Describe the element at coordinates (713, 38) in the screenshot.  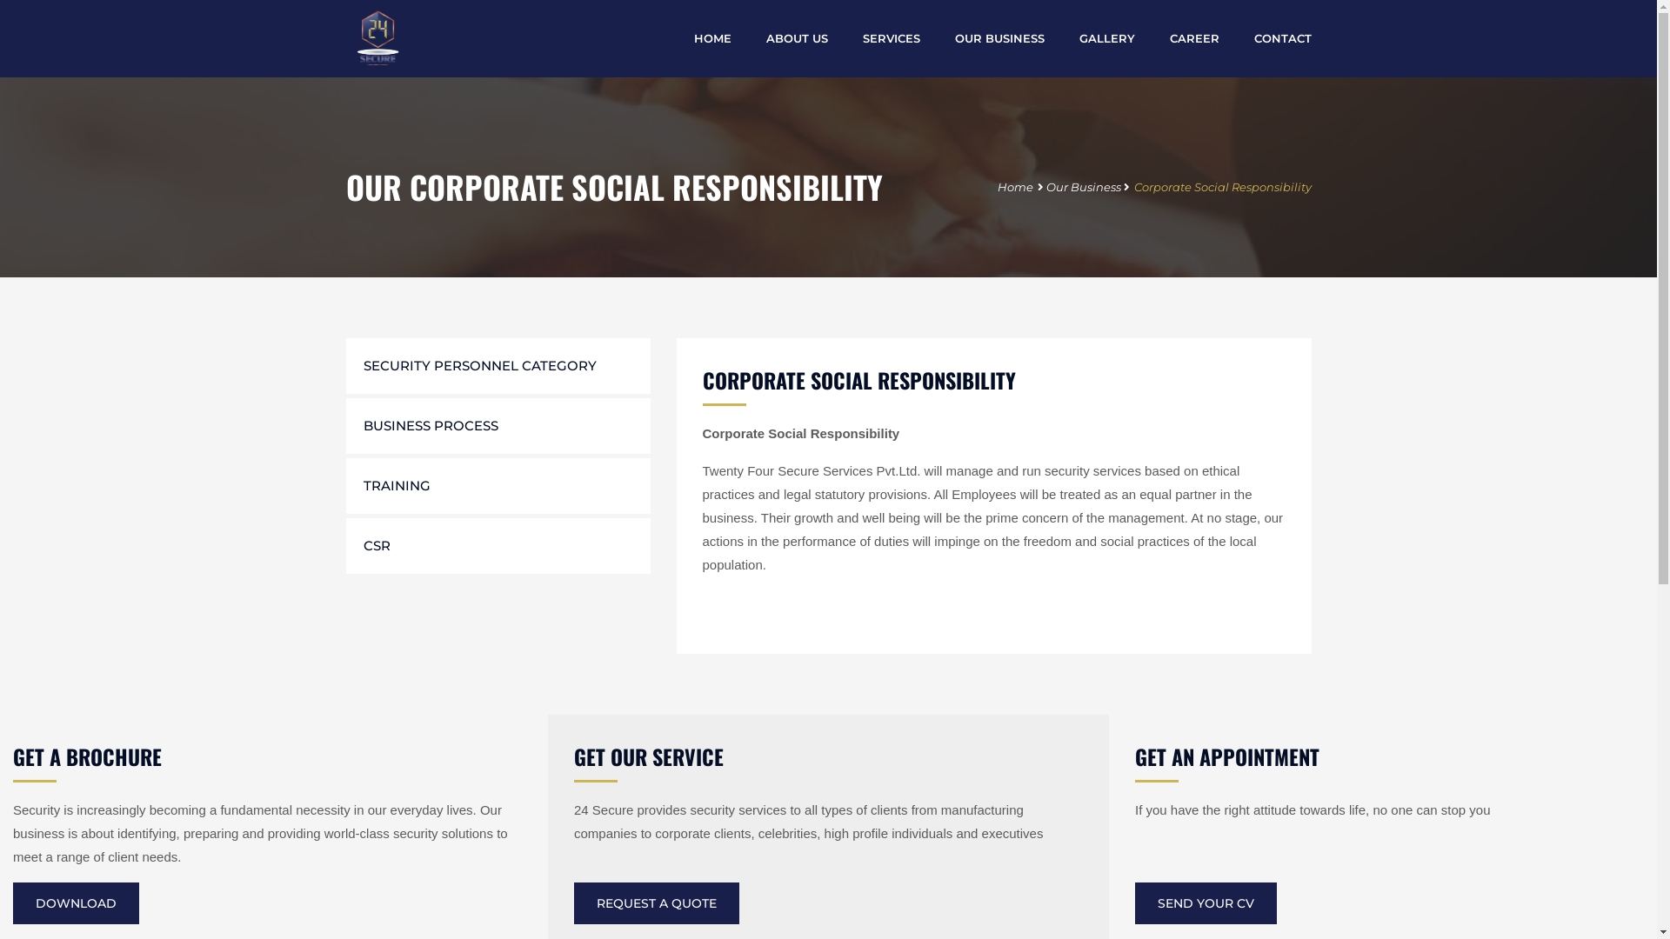
I see `HOME` at that location.